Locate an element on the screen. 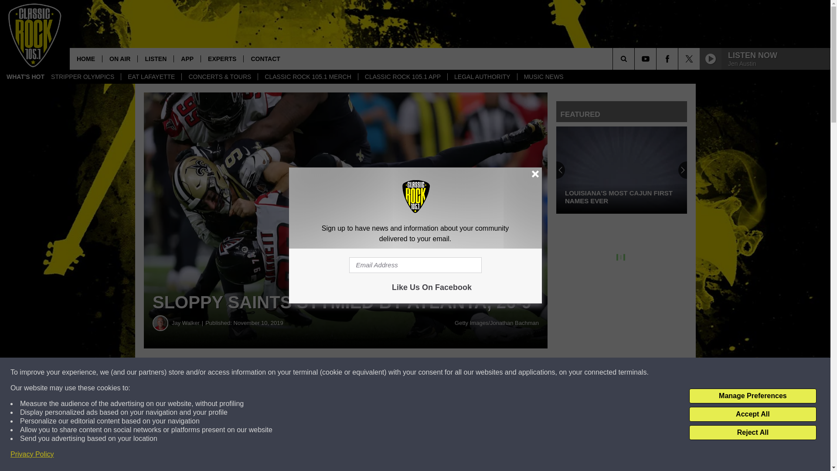 The width and height of the screenshot is (837, 471). HOME is located at coordinates (85, 58).